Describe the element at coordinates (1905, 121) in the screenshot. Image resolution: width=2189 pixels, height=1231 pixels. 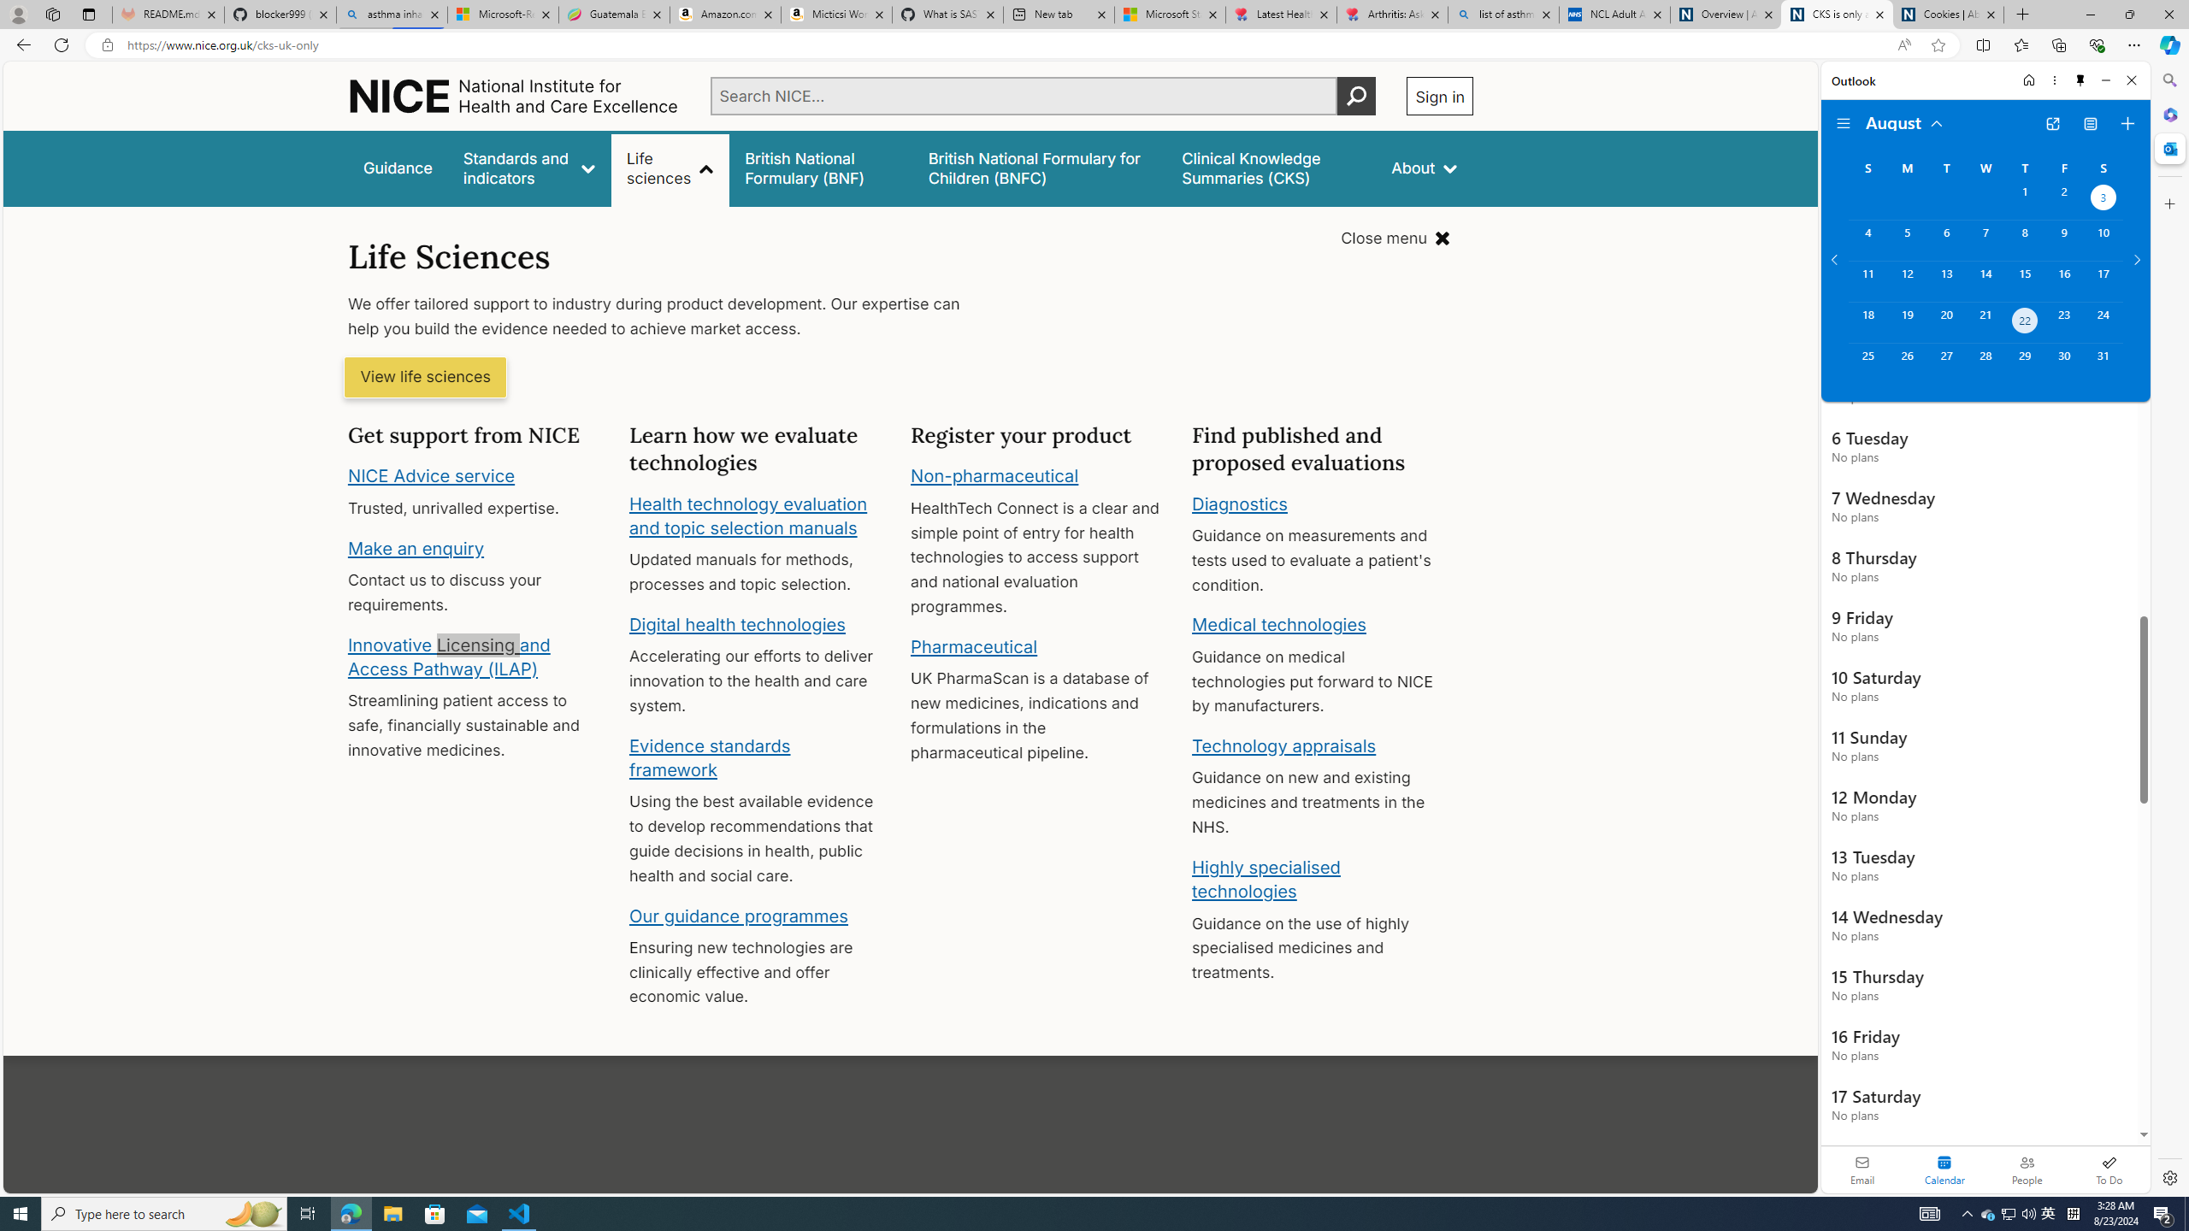
I see `August` at that location.